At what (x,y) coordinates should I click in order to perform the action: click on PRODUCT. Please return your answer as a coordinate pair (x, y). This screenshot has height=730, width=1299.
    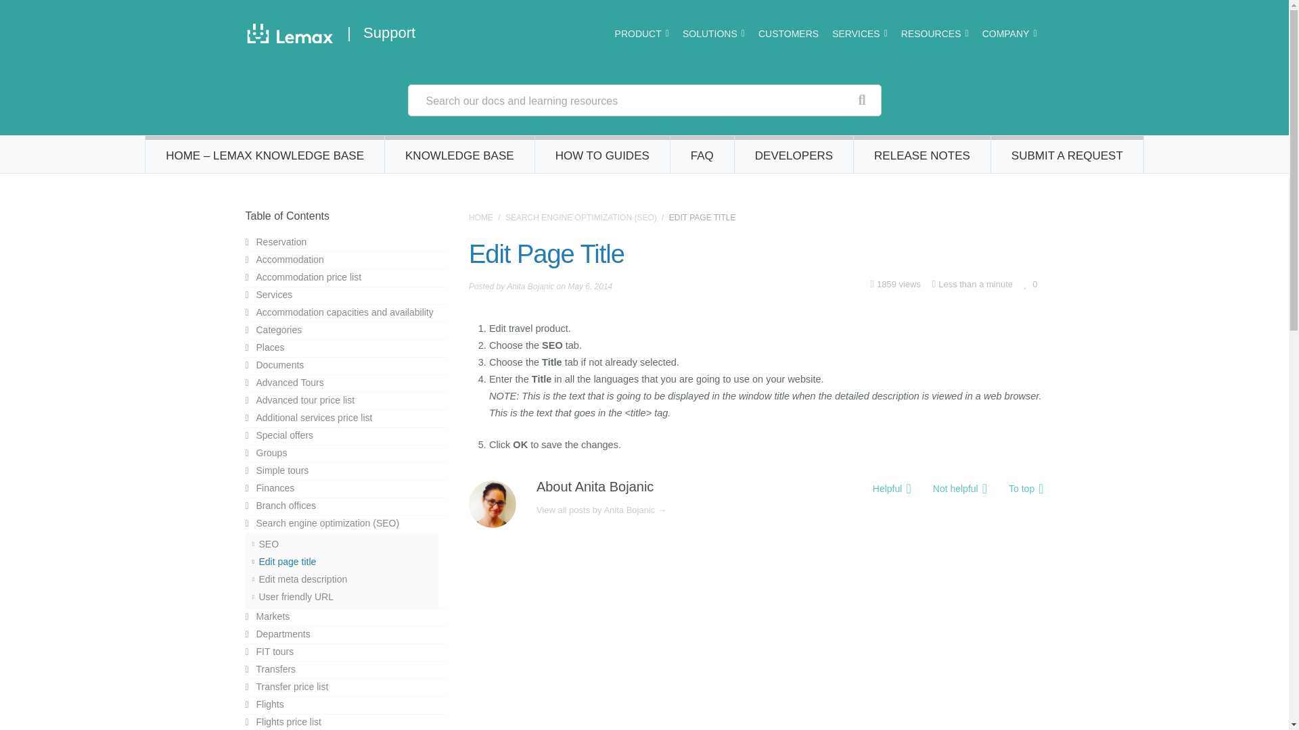
    Looking at the image, I should click on (641, 34).